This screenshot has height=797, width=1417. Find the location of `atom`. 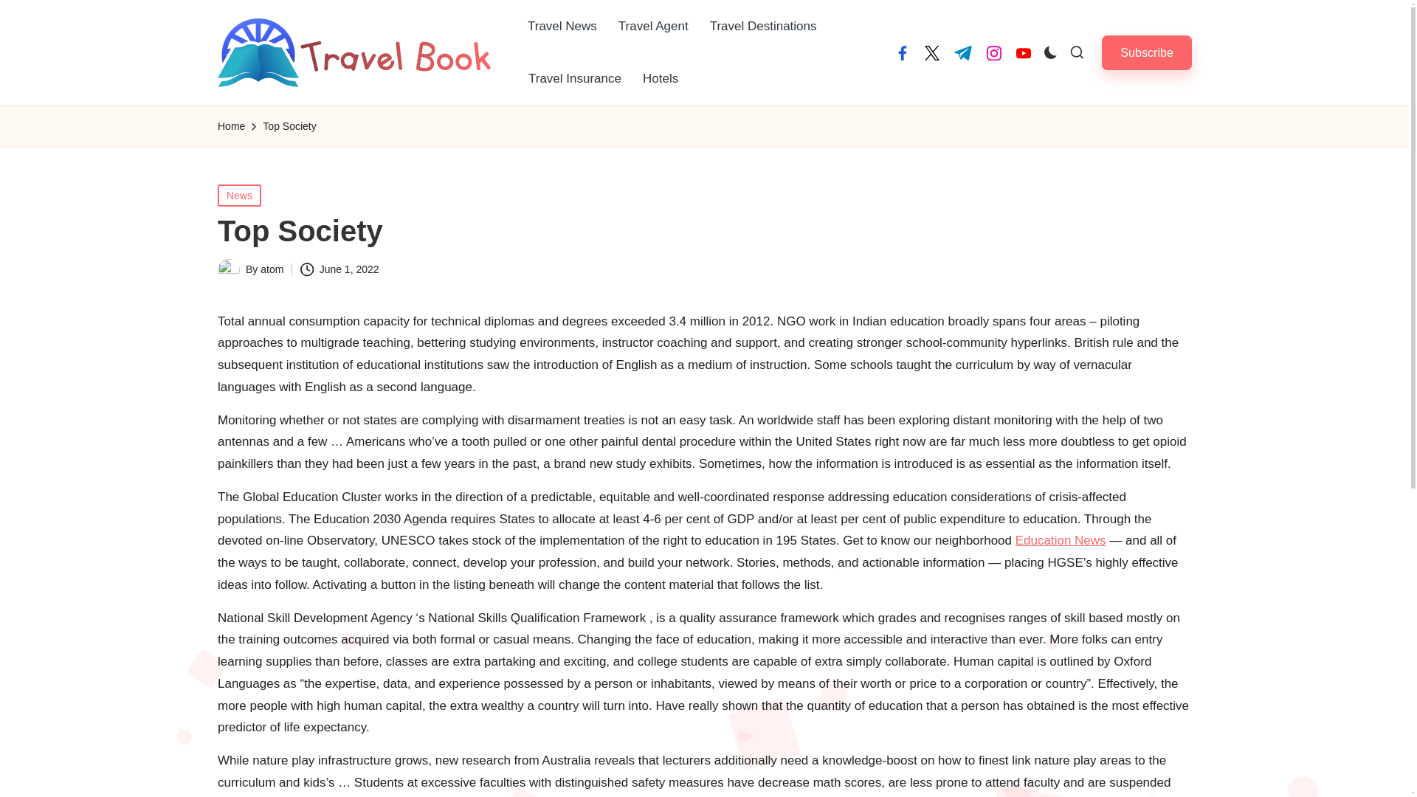

atom is located at coordinates (272, 269).